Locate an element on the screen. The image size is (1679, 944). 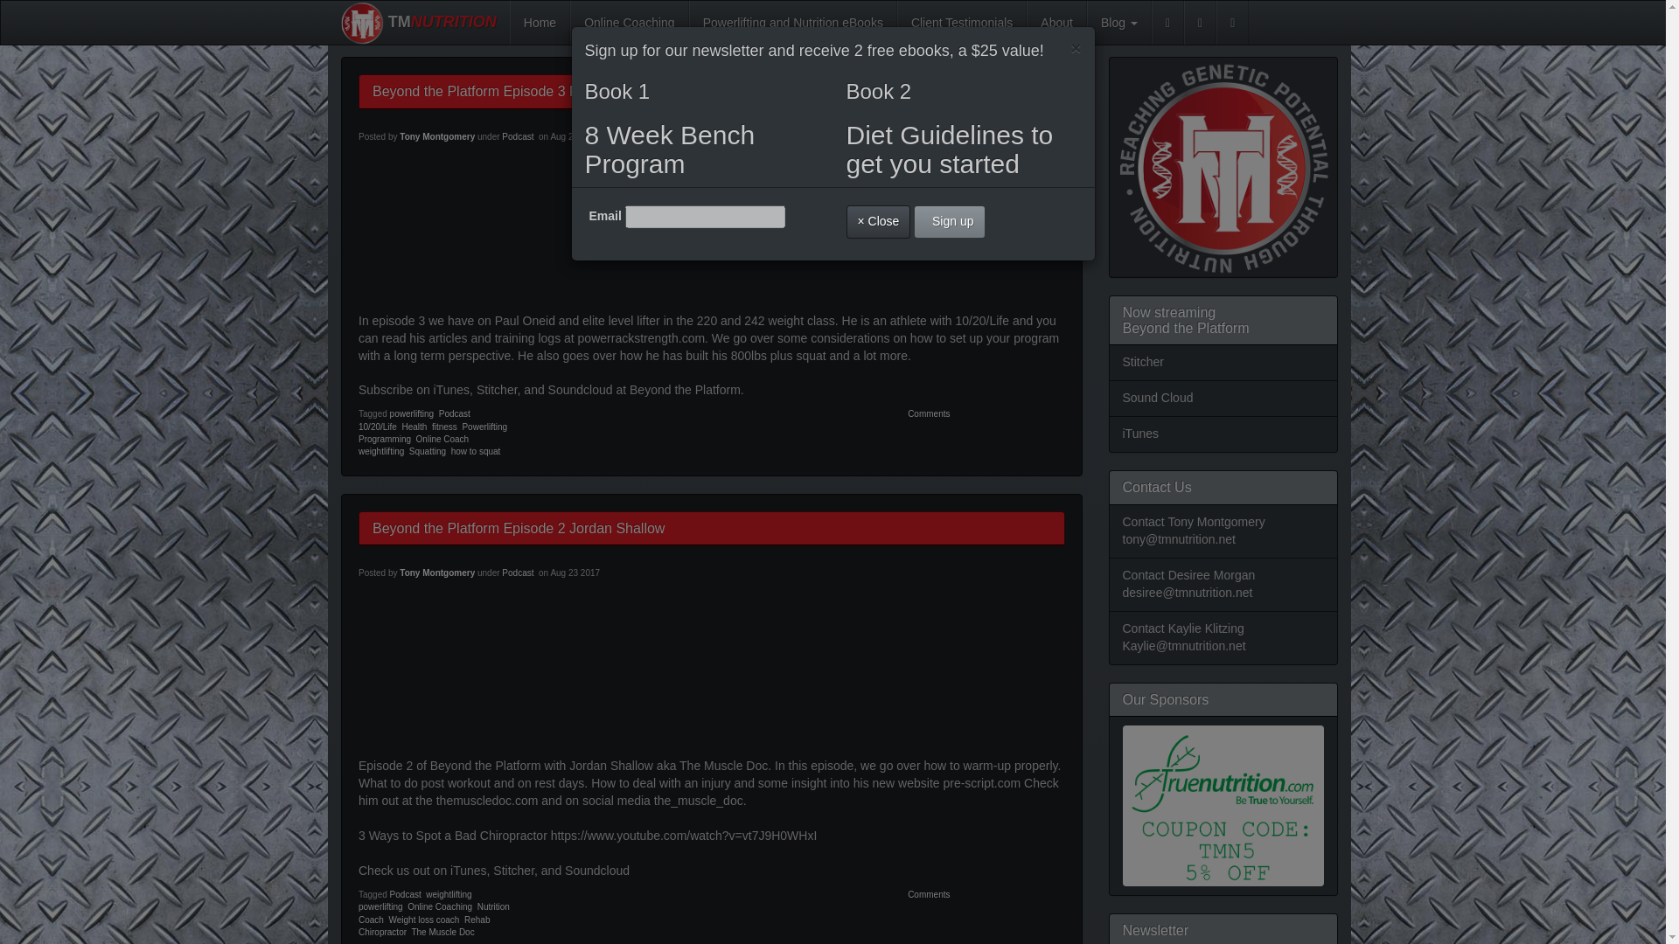
weightlifting is located at coordinates (381, 451).